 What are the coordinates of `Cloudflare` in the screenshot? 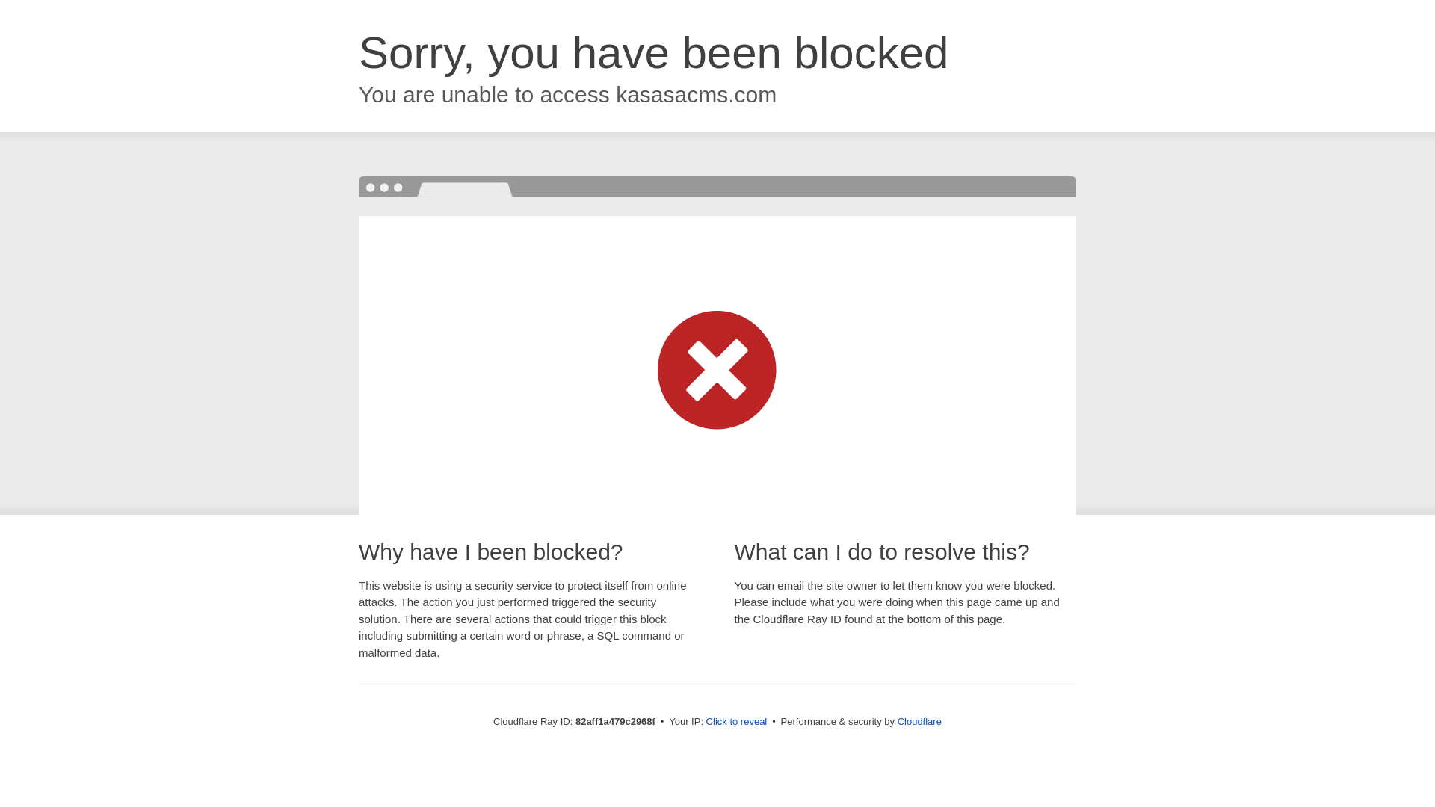 It's located at (919, 722).